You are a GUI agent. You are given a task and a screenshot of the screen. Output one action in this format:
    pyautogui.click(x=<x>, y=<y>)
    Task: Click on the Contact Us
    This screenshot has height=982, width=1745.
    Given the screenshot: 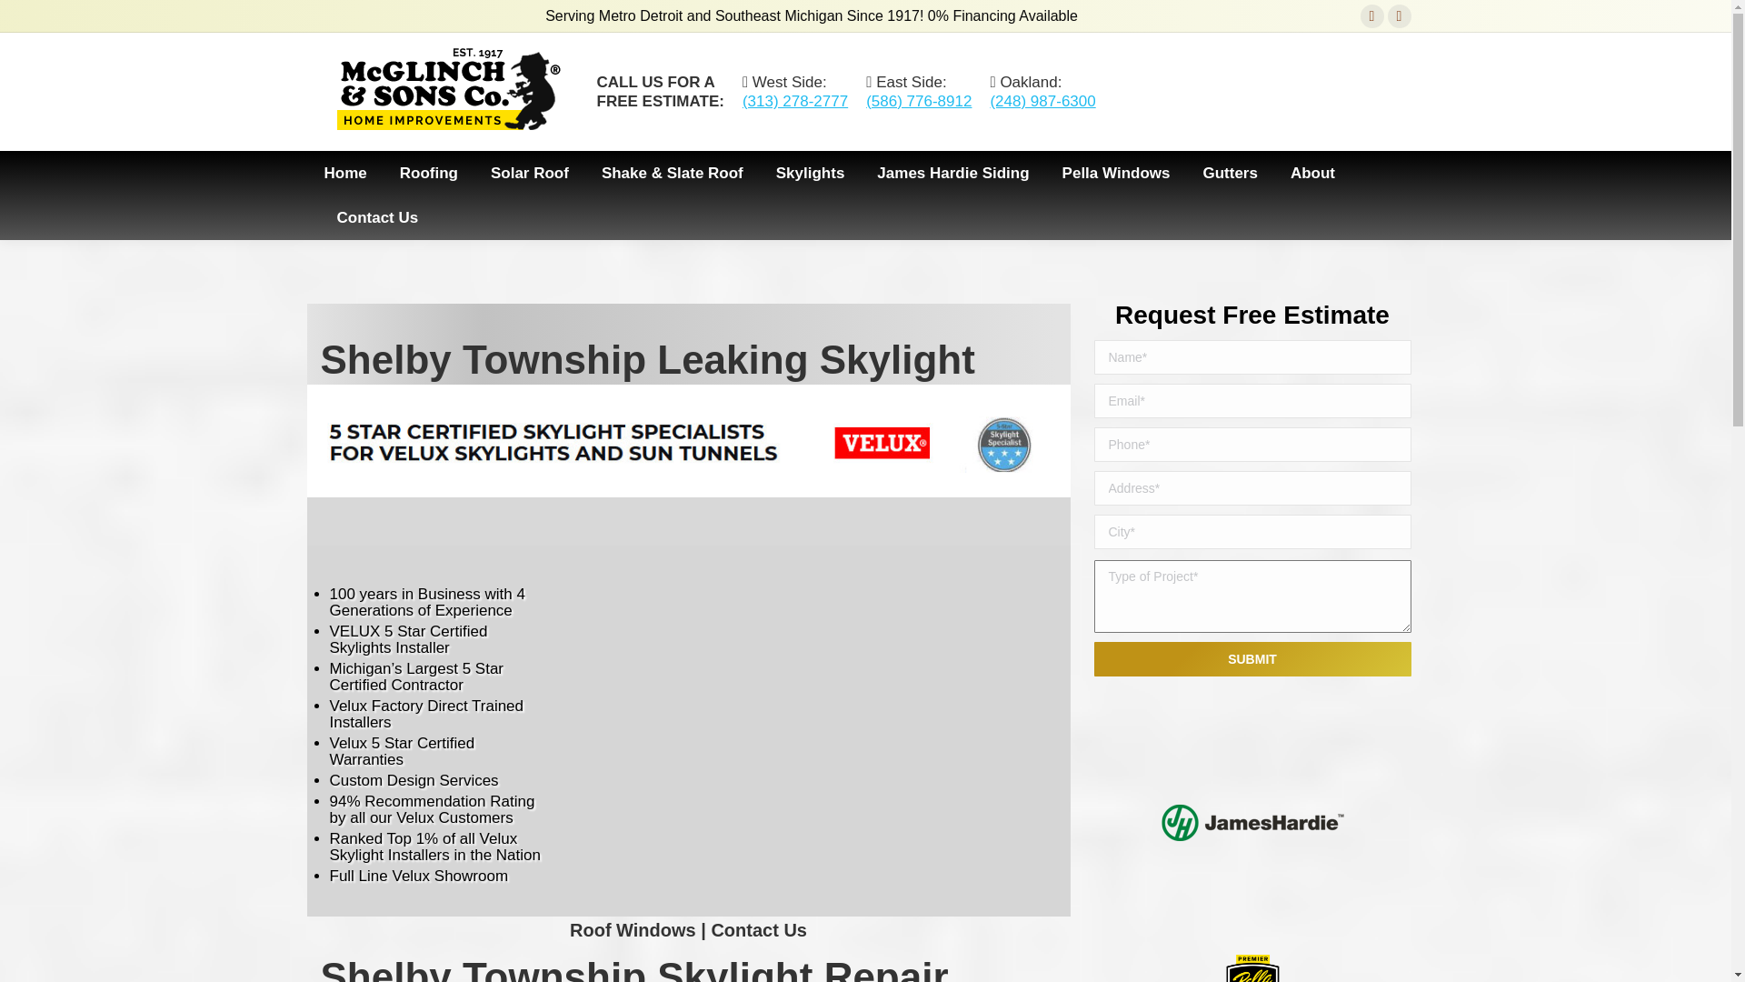 What is the action you would take?
    pyautogui.click(x=377, y=216)
    